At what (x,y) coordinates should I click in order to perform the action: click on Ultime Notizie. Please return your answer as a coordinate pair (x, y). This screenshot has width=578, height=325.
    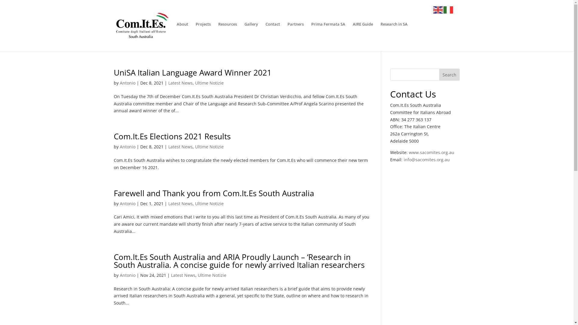
    Looking at the image, I should click on (210, 83).